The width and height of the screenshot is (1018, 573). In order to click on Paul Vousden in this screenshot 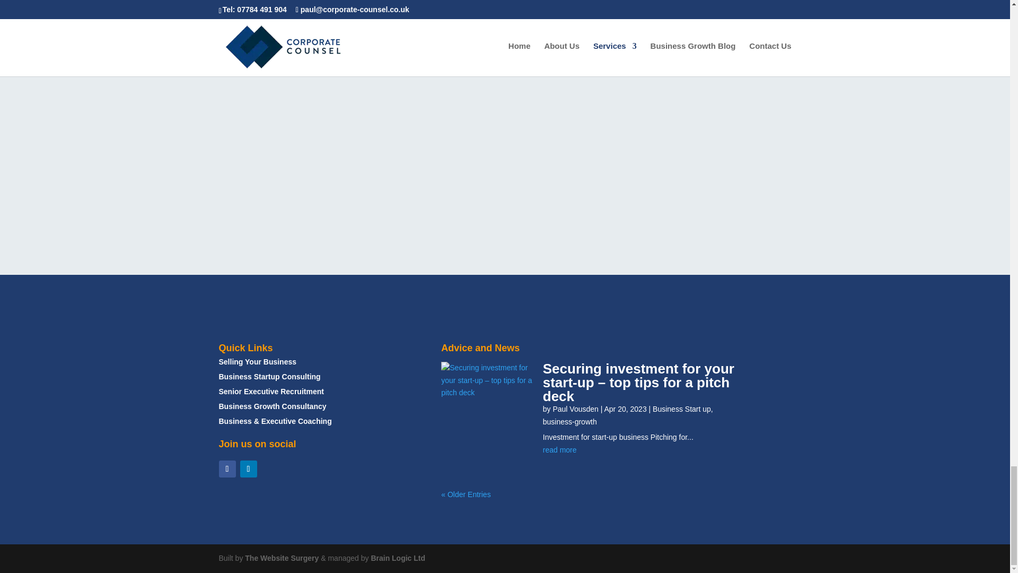, I will do `click(575, 409)`.